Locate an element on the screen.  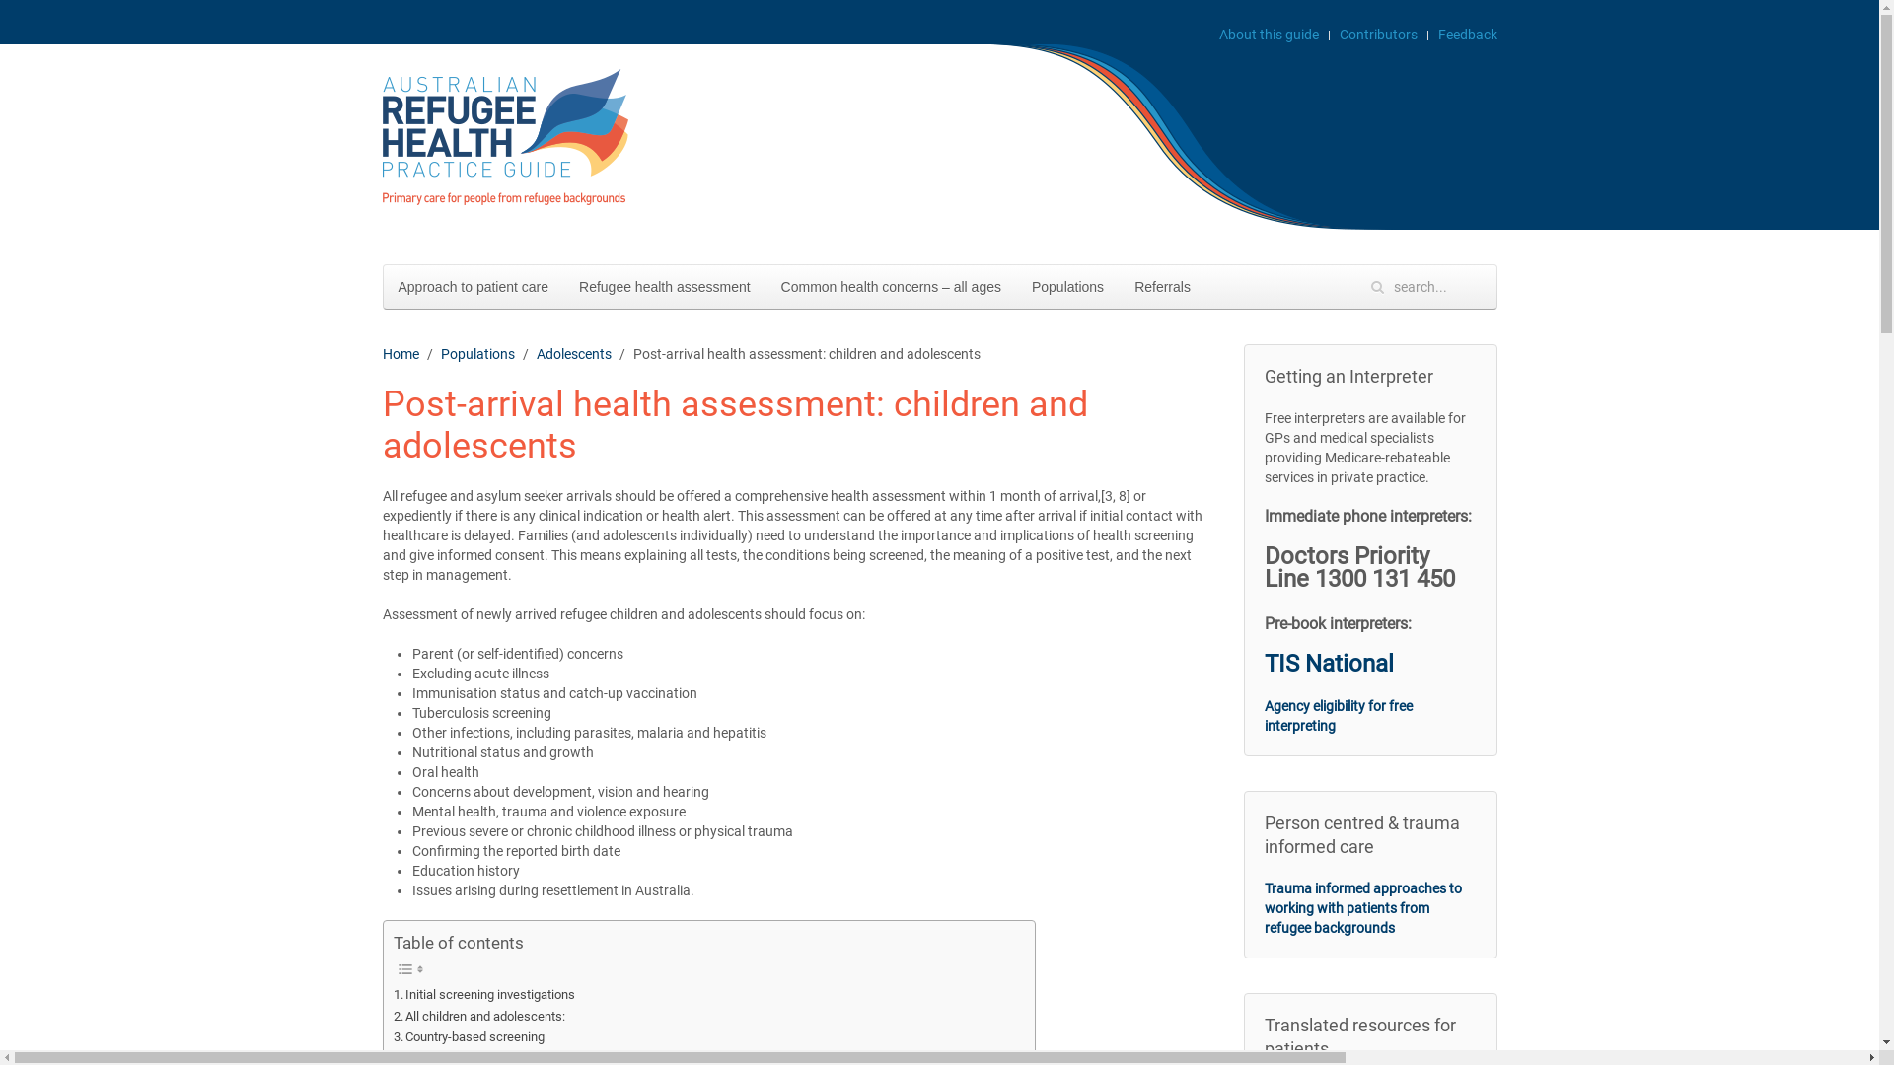
About this guide is located at coordinates (1269, 35).